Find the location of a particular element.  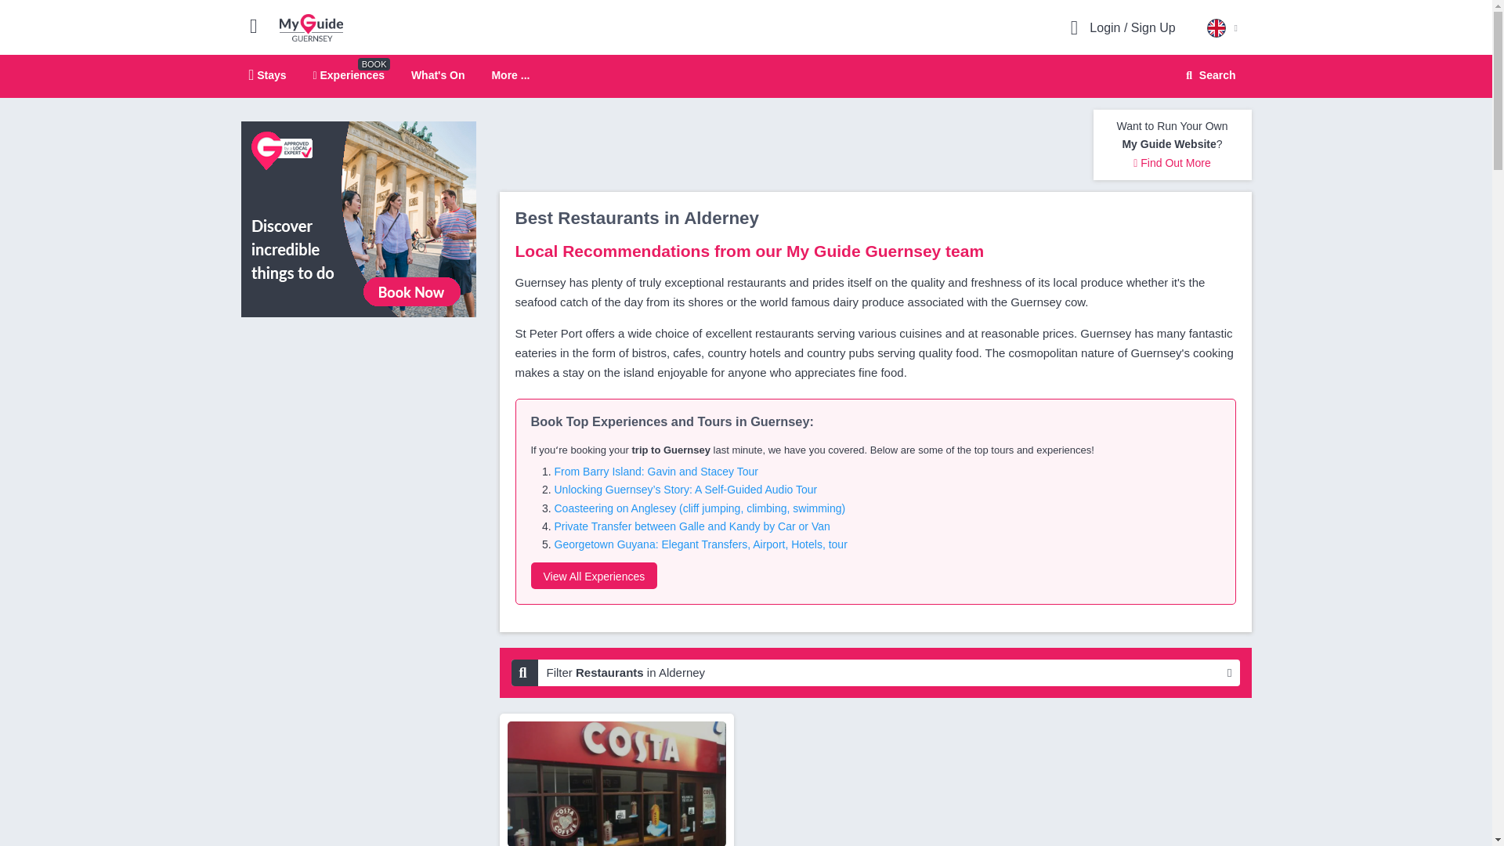

Stays is located at coordinates (349, 74).